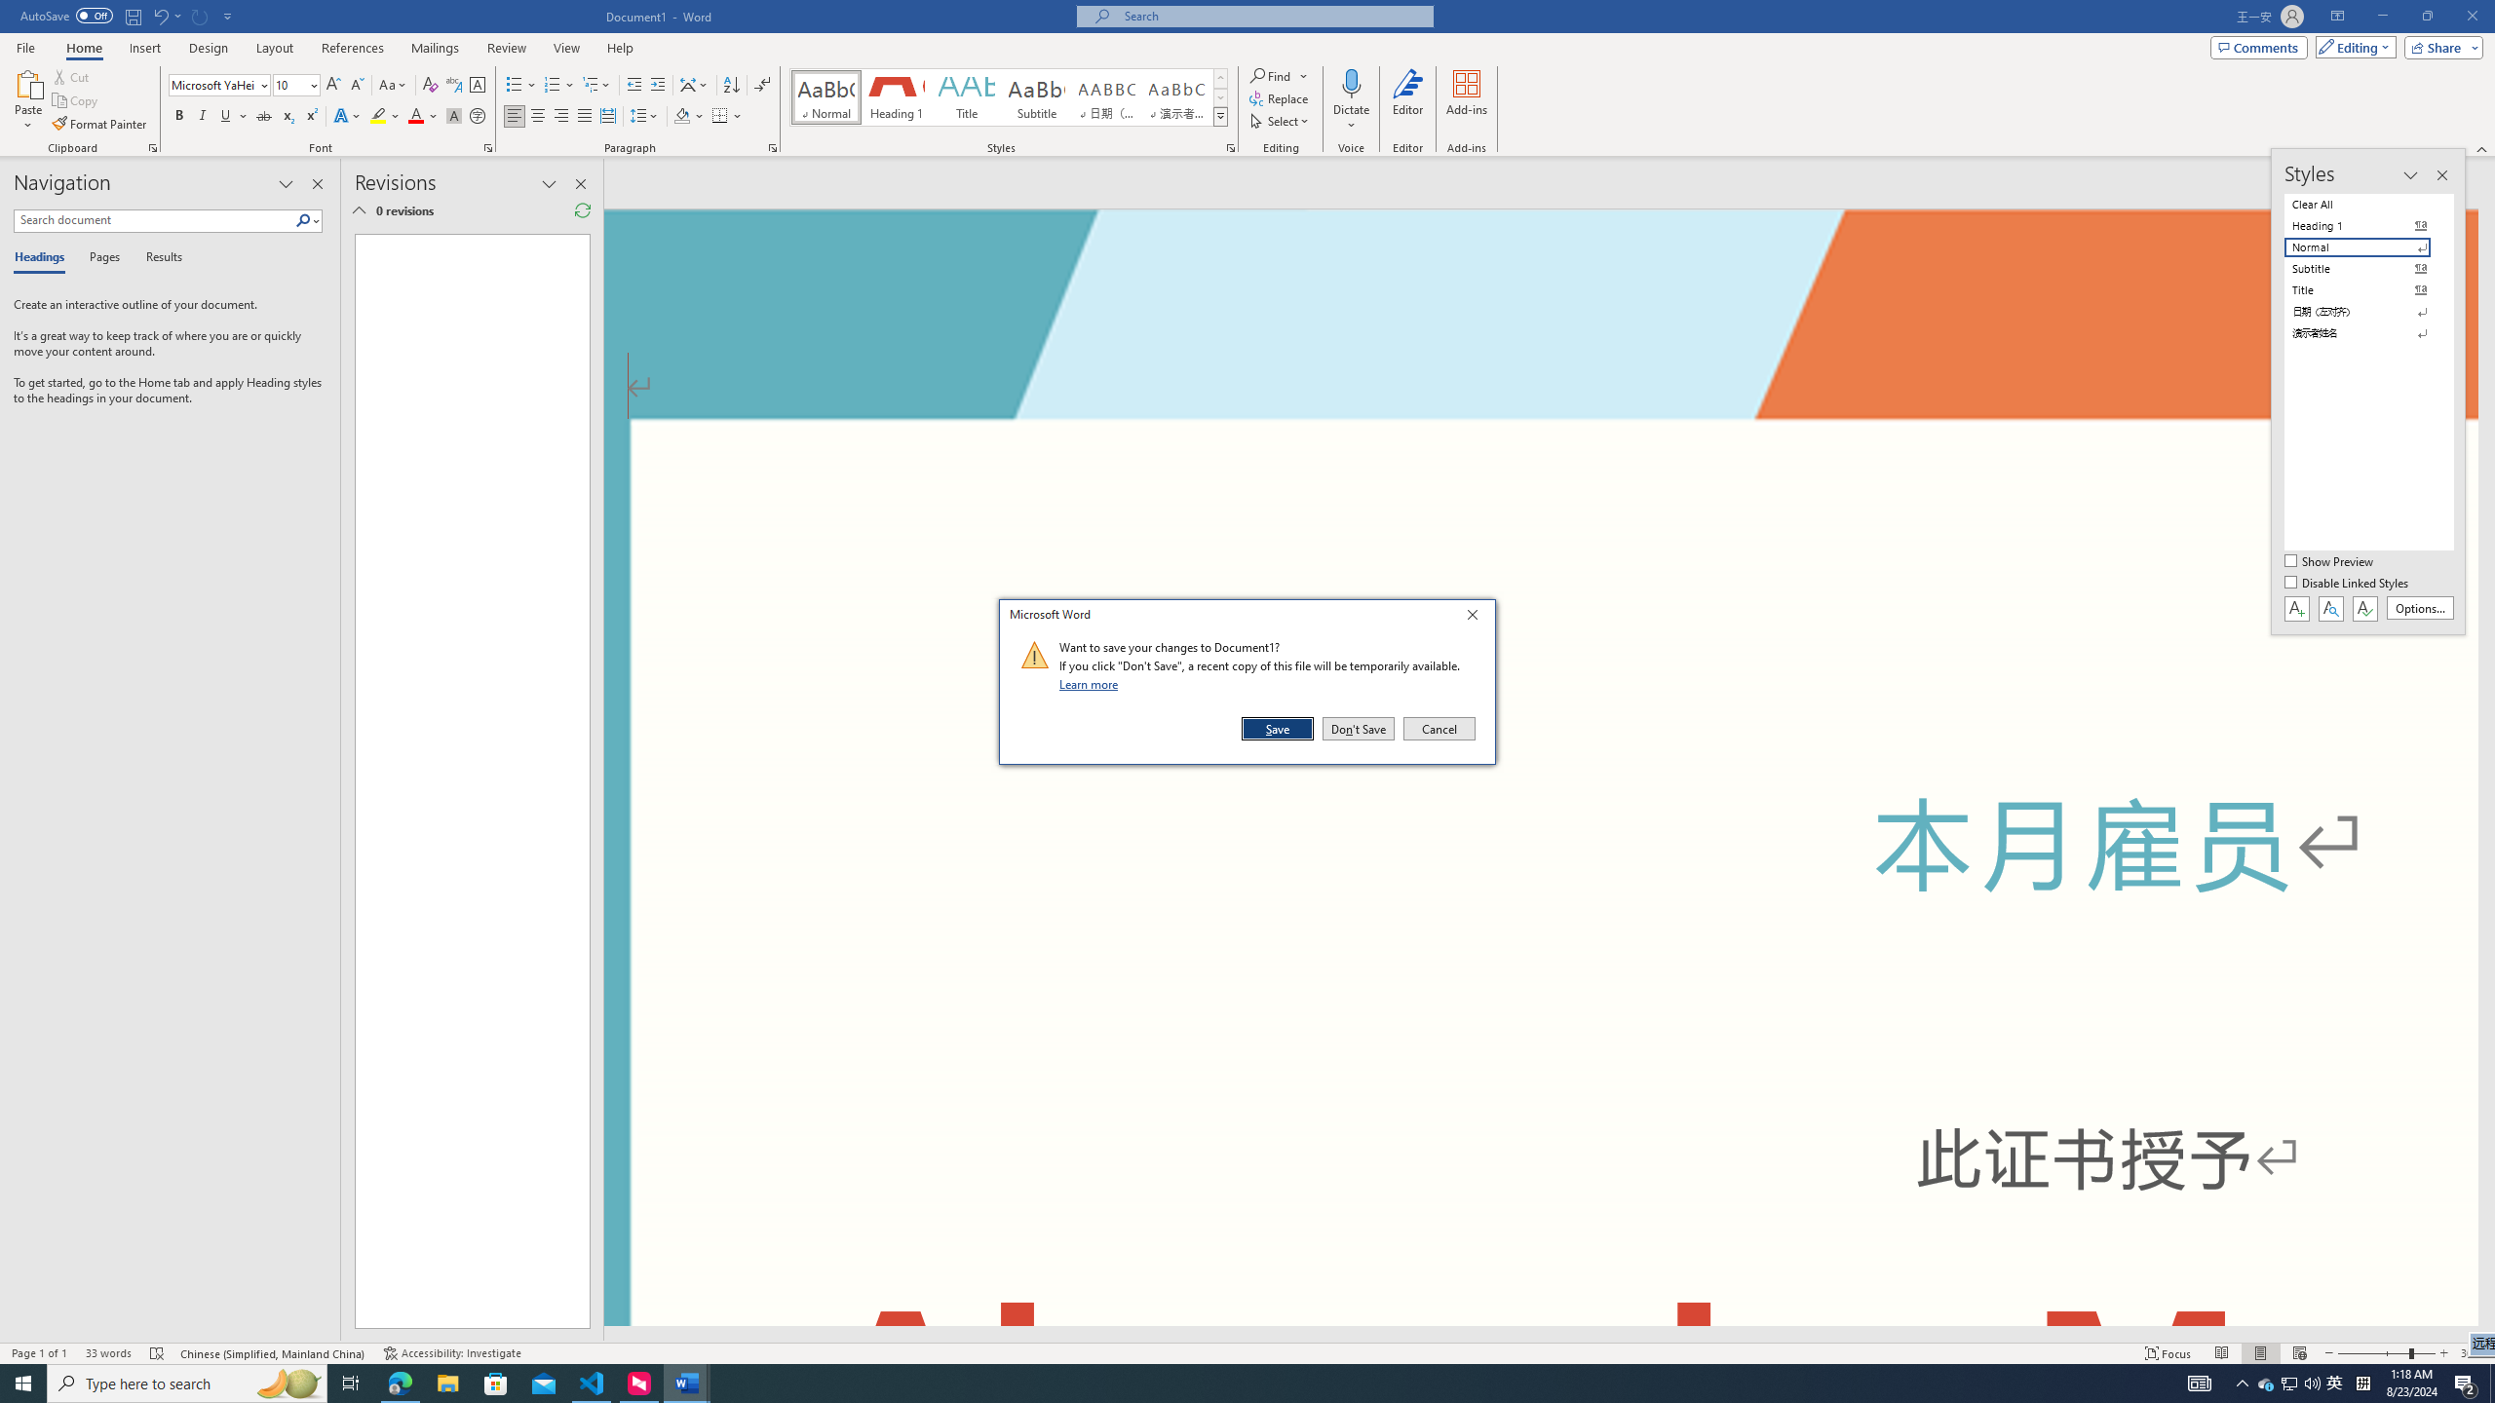 The height and width of the screenshot is (1403, 2495). I want to click on Office Clipboard..., so click(152, 148).